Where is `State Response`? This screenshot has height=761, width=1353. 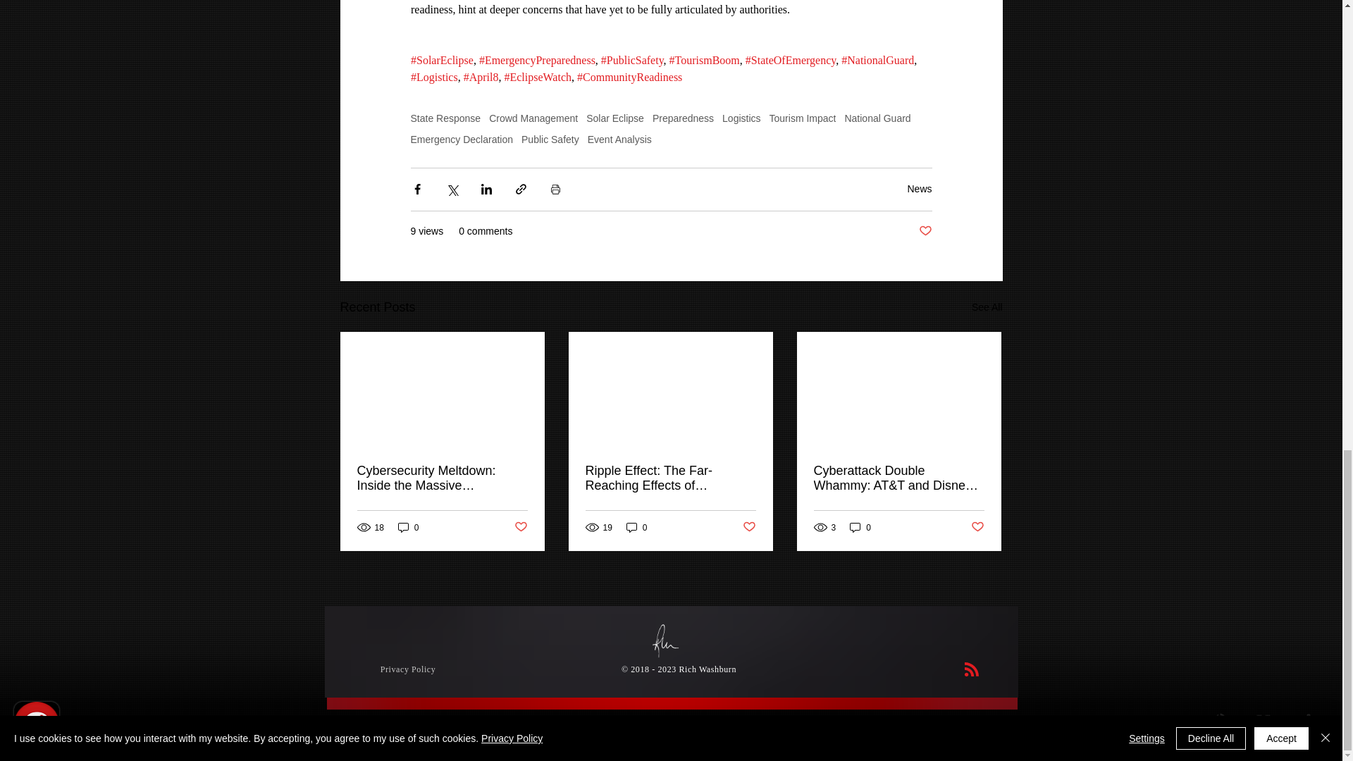
State Response is located at coordinates (445, 118).